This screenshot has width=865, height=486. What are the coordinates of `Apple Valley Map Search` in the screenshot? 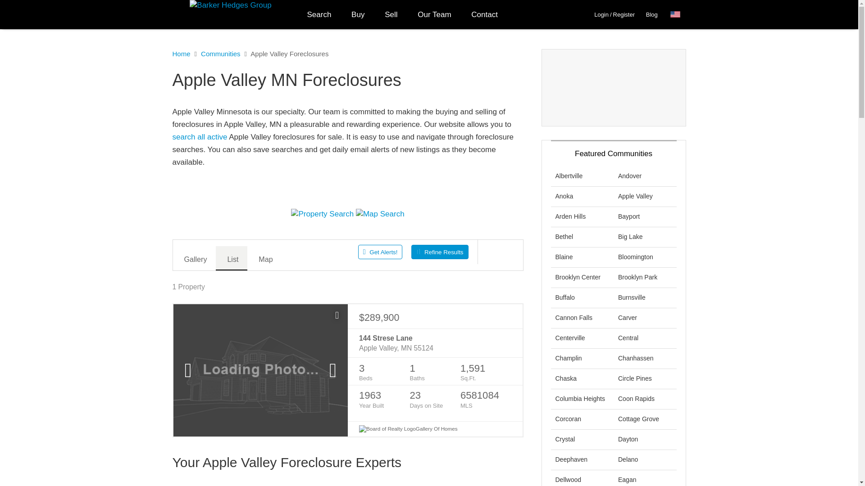 It's located at (380, 214).